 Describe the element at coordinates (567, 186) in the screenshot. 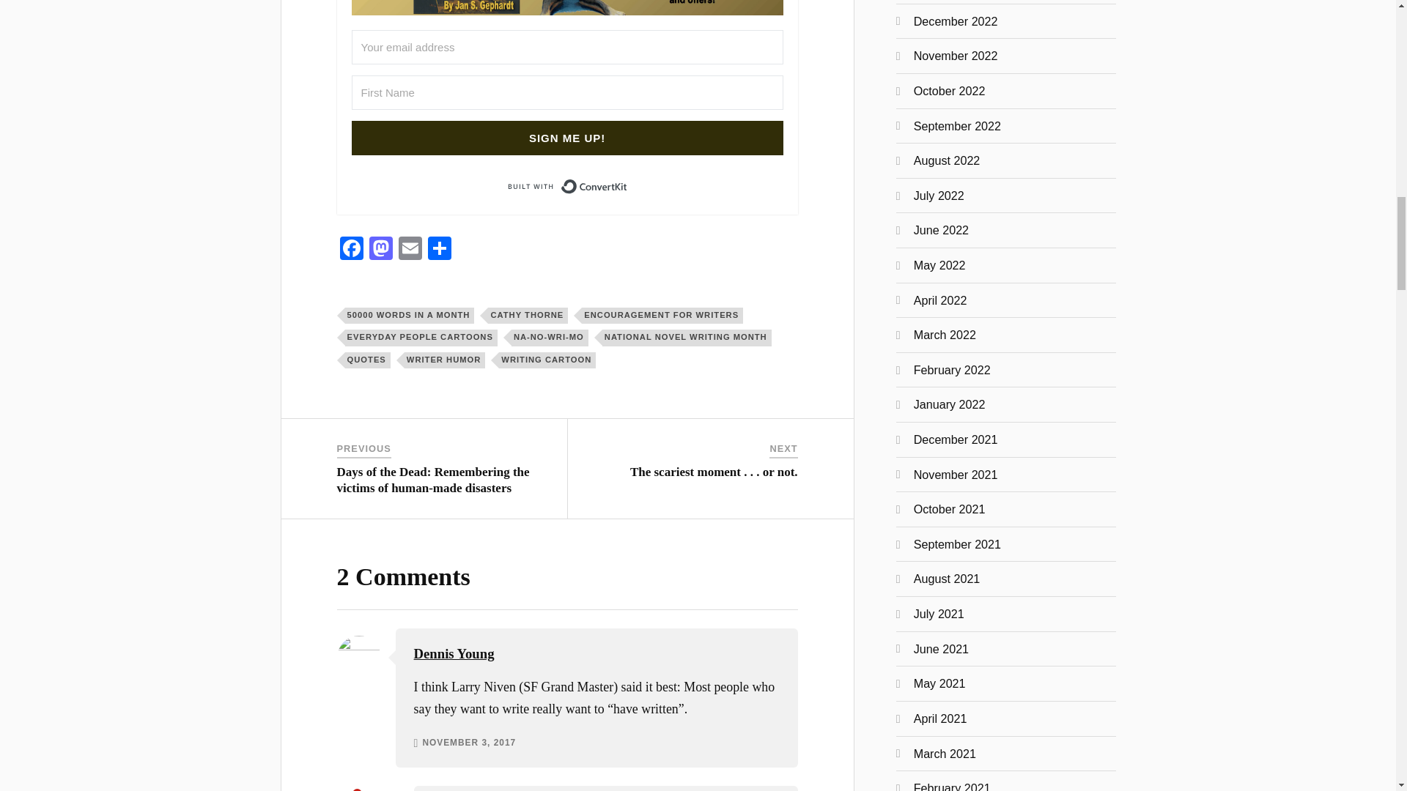

I see `Built with ConvertKit` at that location.